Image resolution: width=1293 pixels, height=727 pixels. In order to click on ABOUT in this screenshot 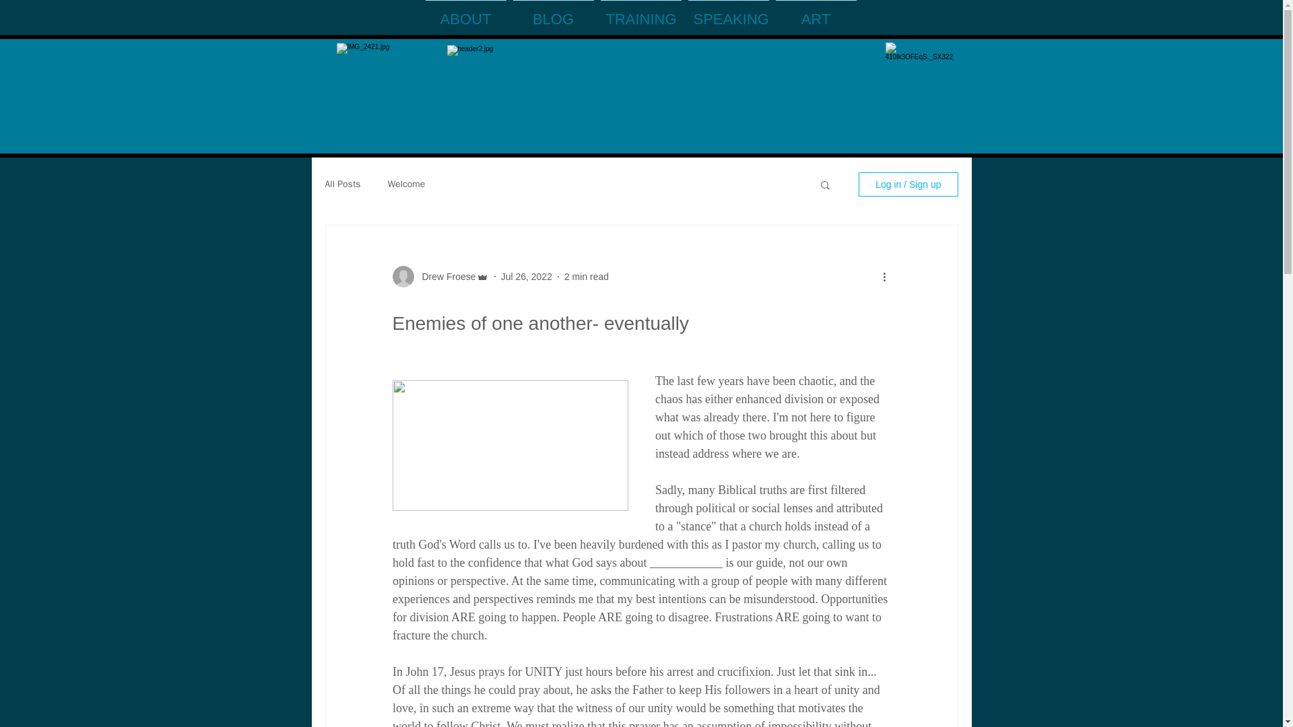, I will do `click(465, 13)`.